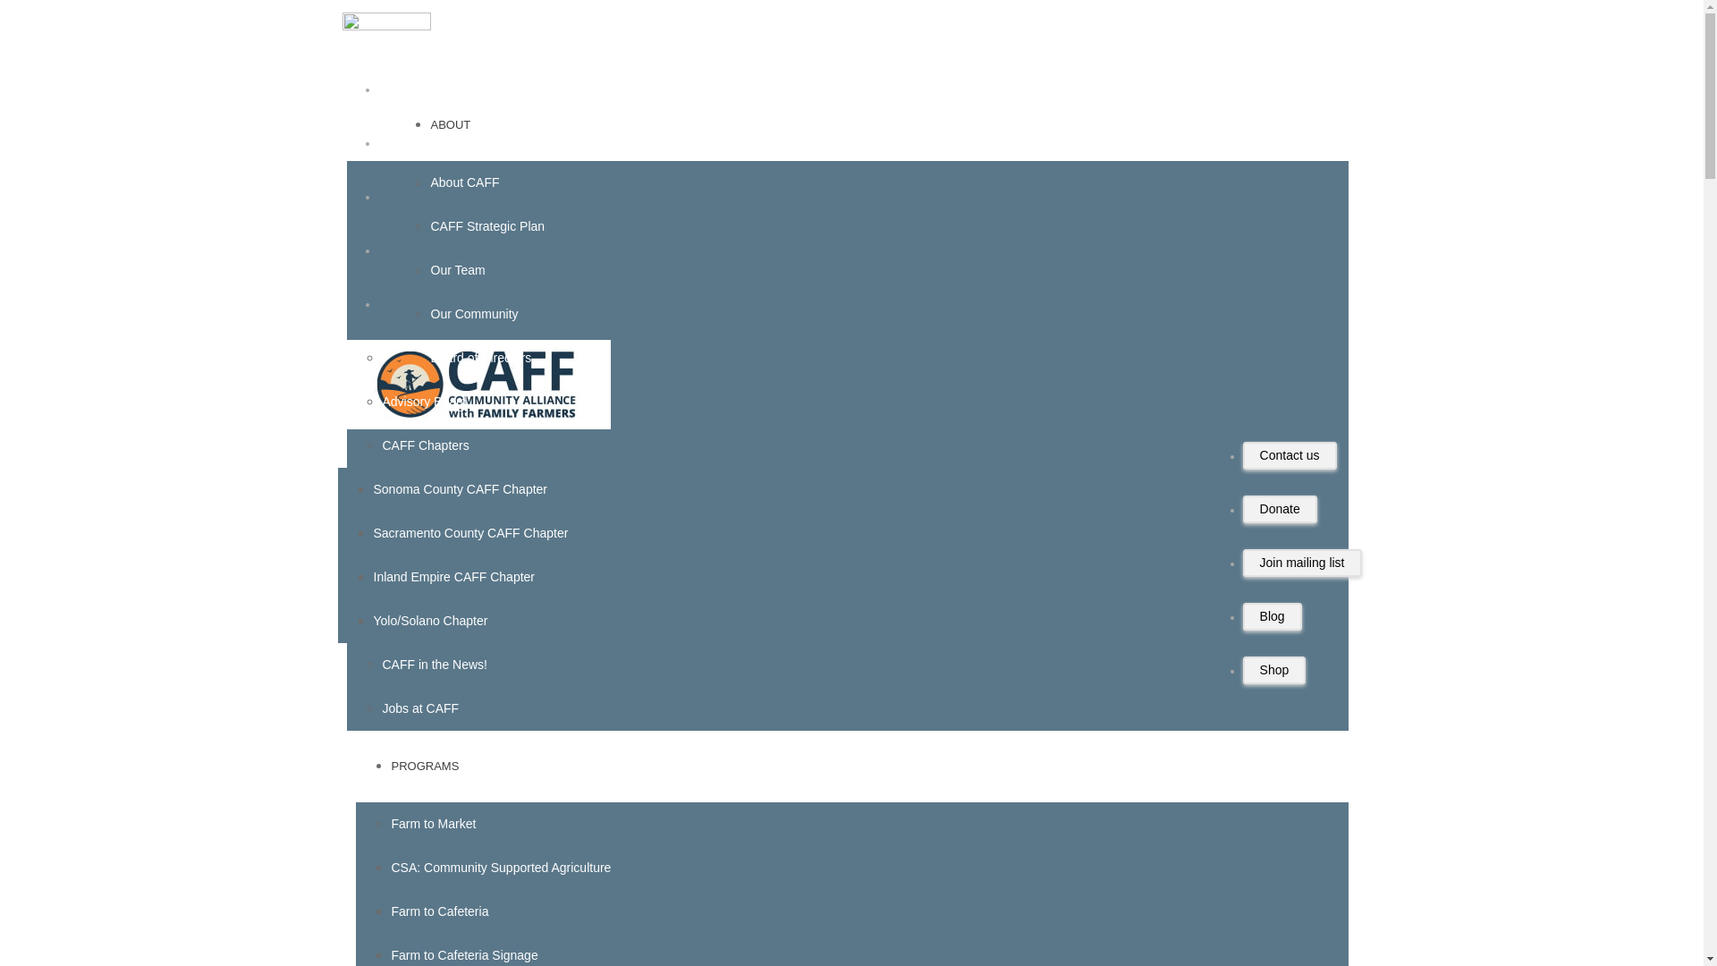 Image resolution: width=1717 pixels, height=966 pixels. What do you see at coordinates (440, 911) in the screenshot?
I see `Farm to Cafeteria` at bounding box center [440, 911].